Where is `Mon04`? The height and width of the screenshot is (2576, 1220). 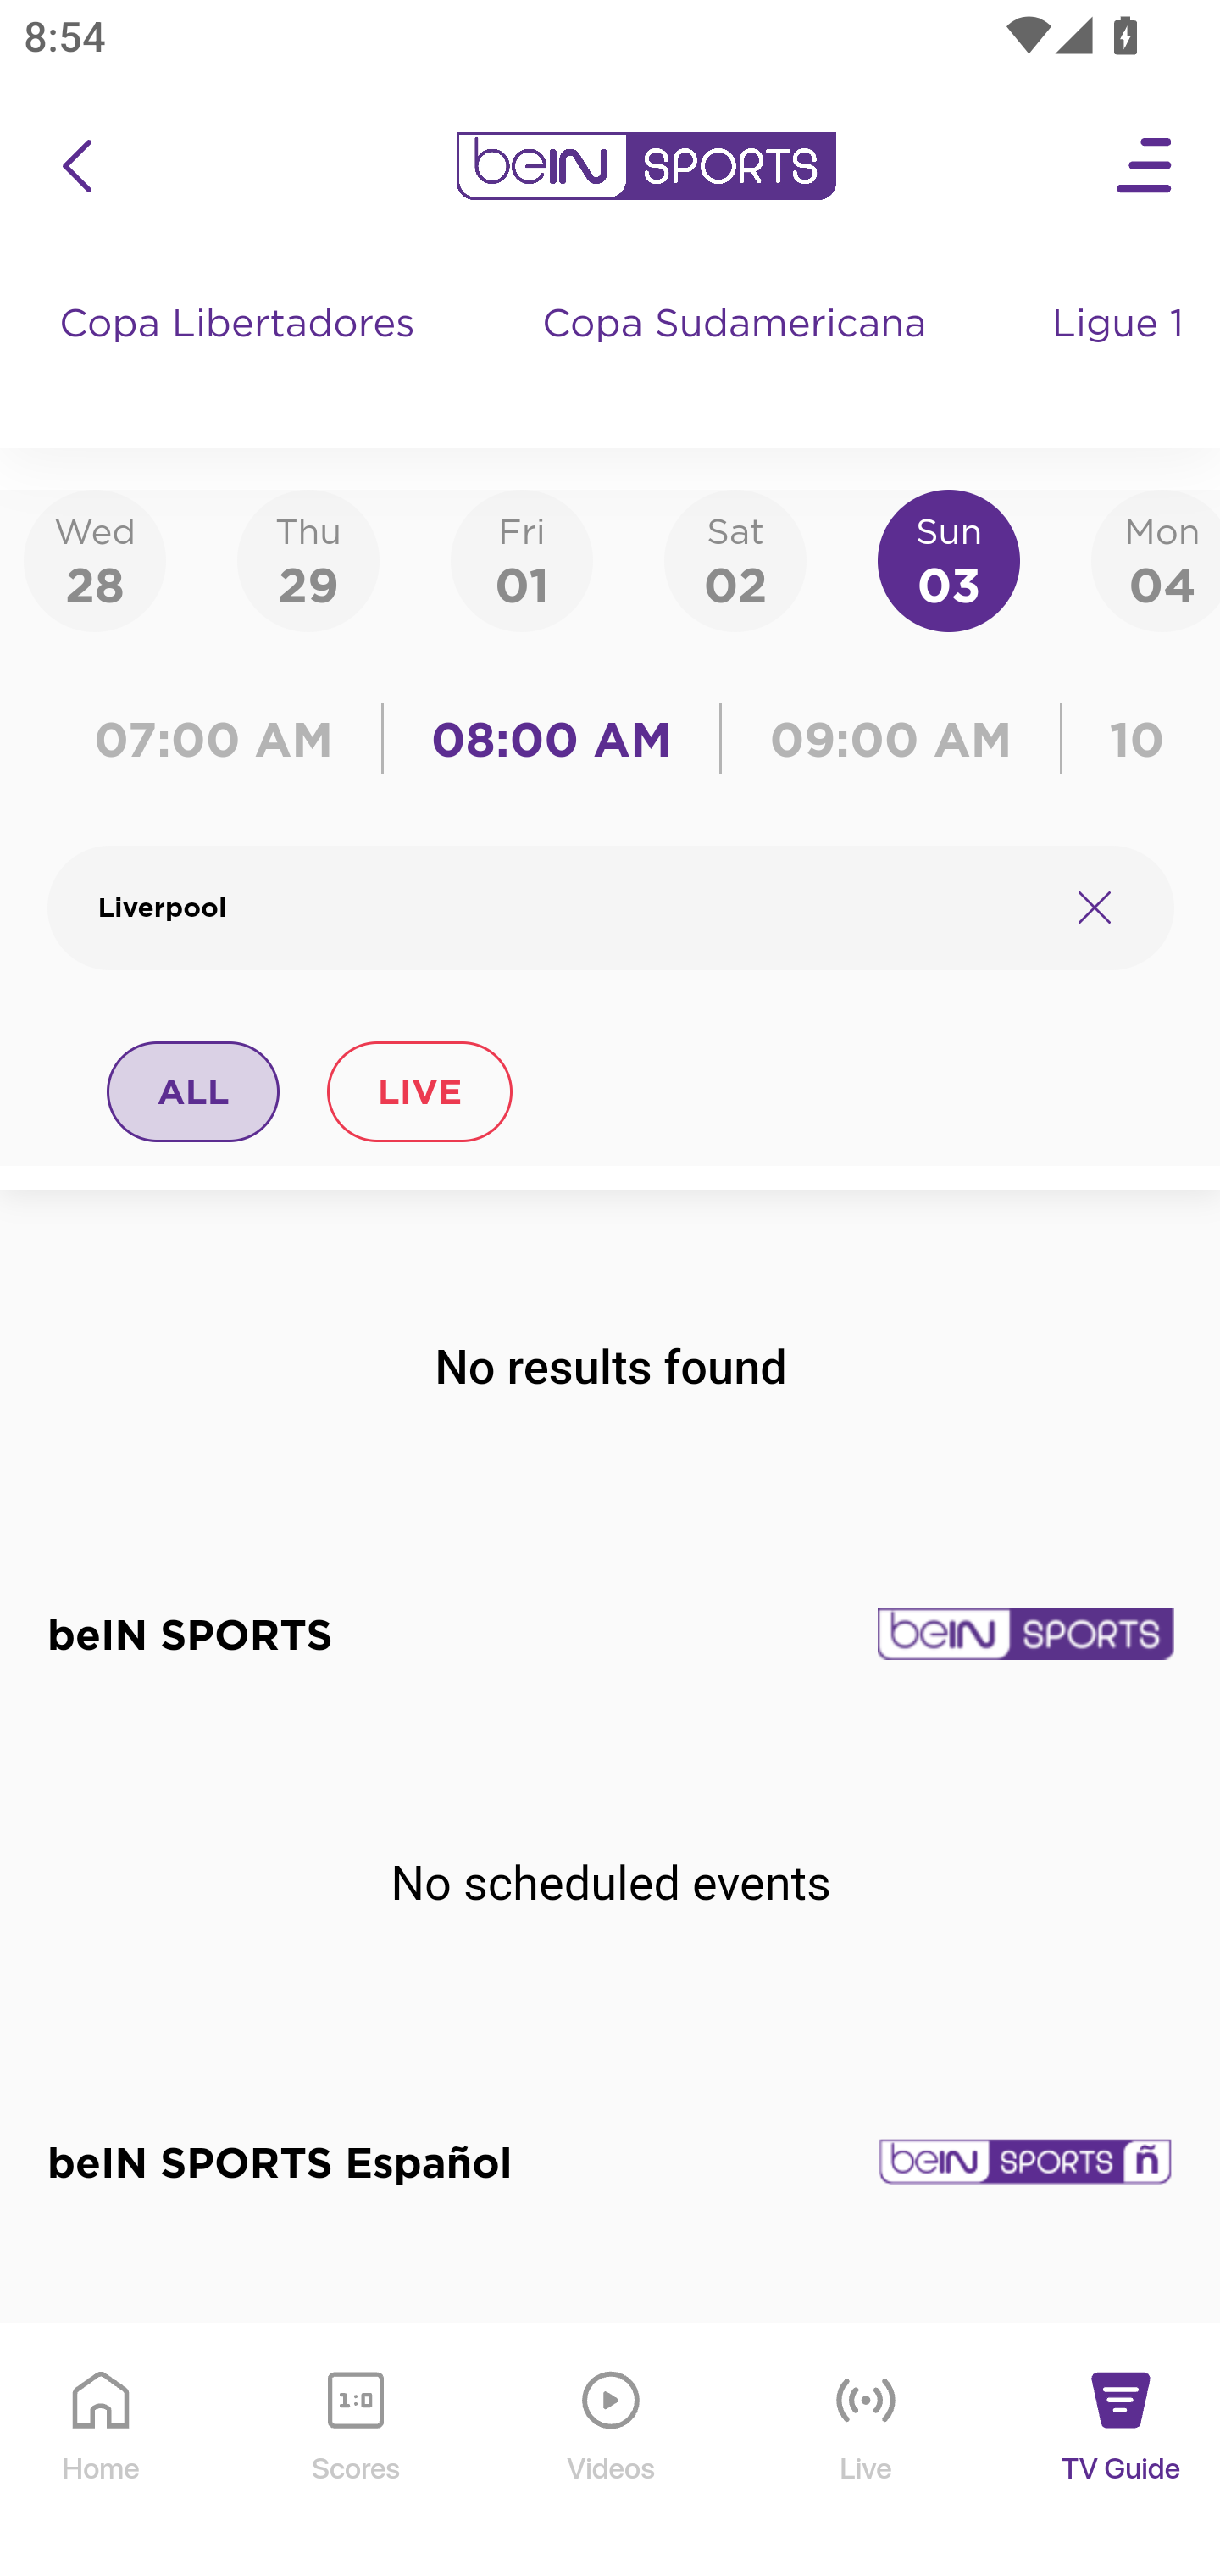 Mon04 is located at coordinates (1156, 559).